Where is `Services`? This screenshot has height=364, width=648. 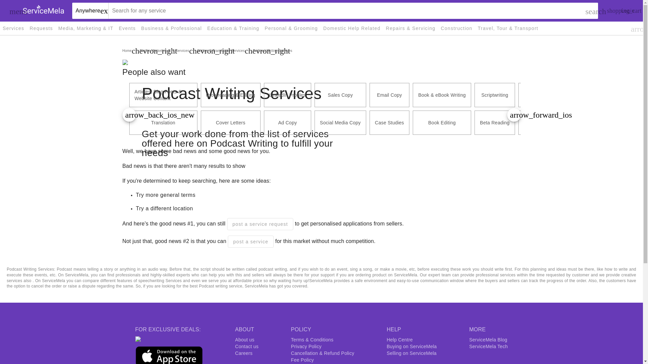 Services is located at coordinates (13, 28).